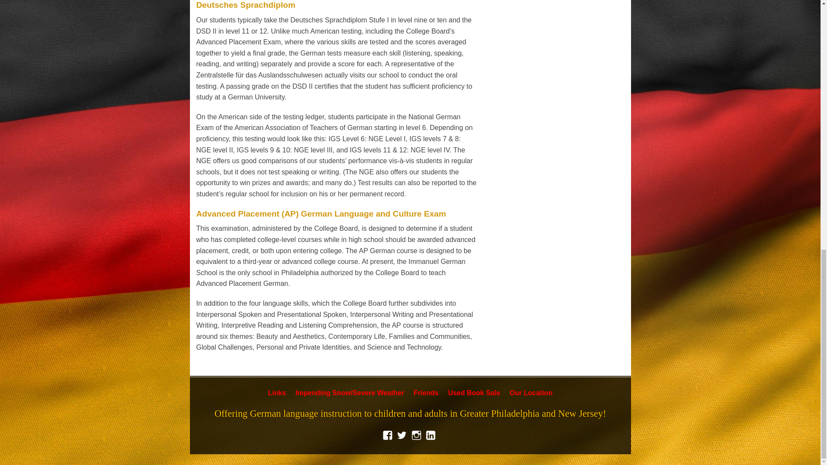  I want to click on Links, so click(277, 393).